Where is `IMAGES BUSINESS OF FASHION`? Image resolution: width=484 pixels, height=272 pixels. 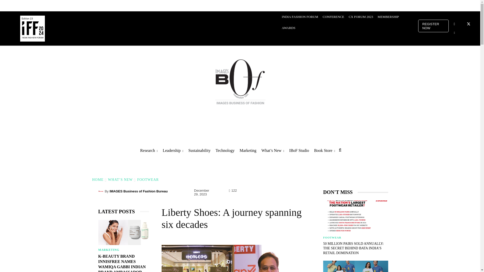
IMAGES BUSINESS OF FASHION is located at coordinates (240, 83).